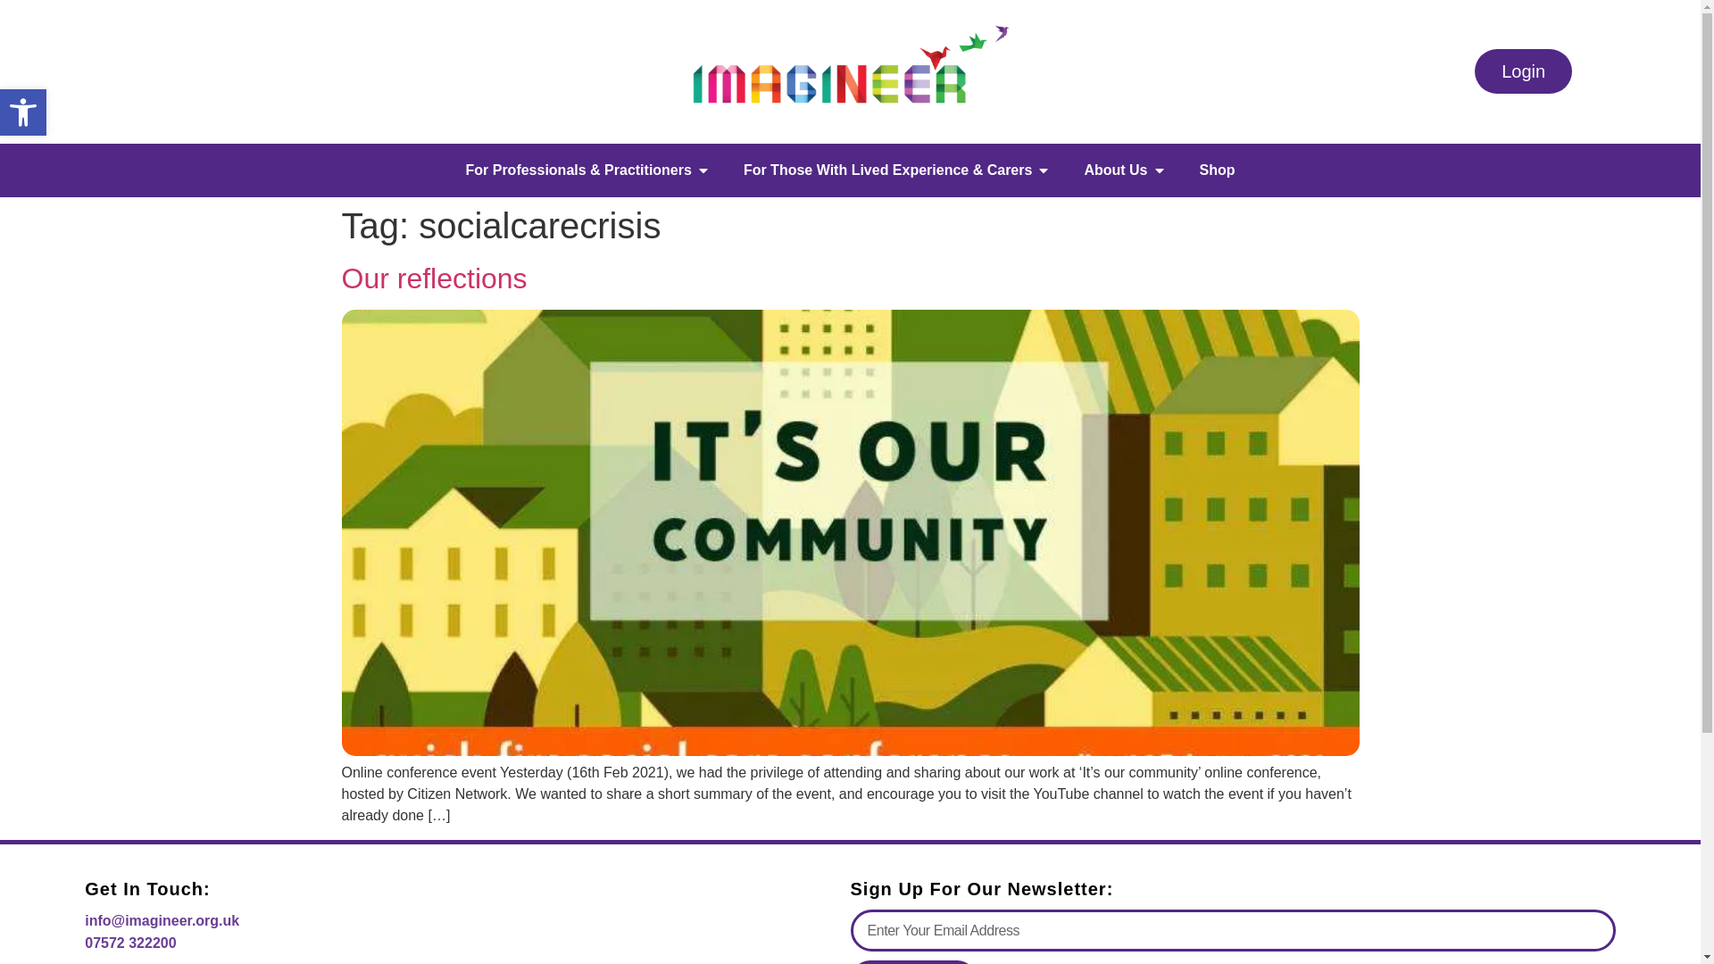  Describe the element at coordinates (434, 278) in the screenshot. I see `Our reflections` at that location.